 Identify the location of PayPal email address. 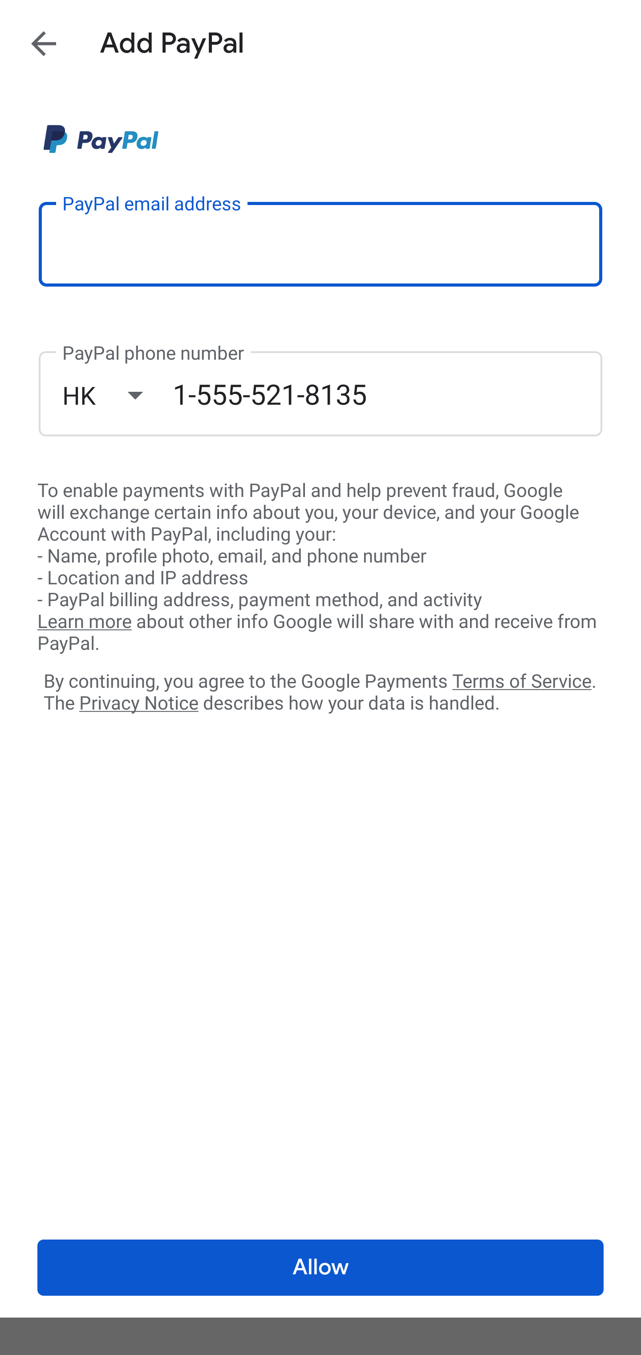
(320, 243).